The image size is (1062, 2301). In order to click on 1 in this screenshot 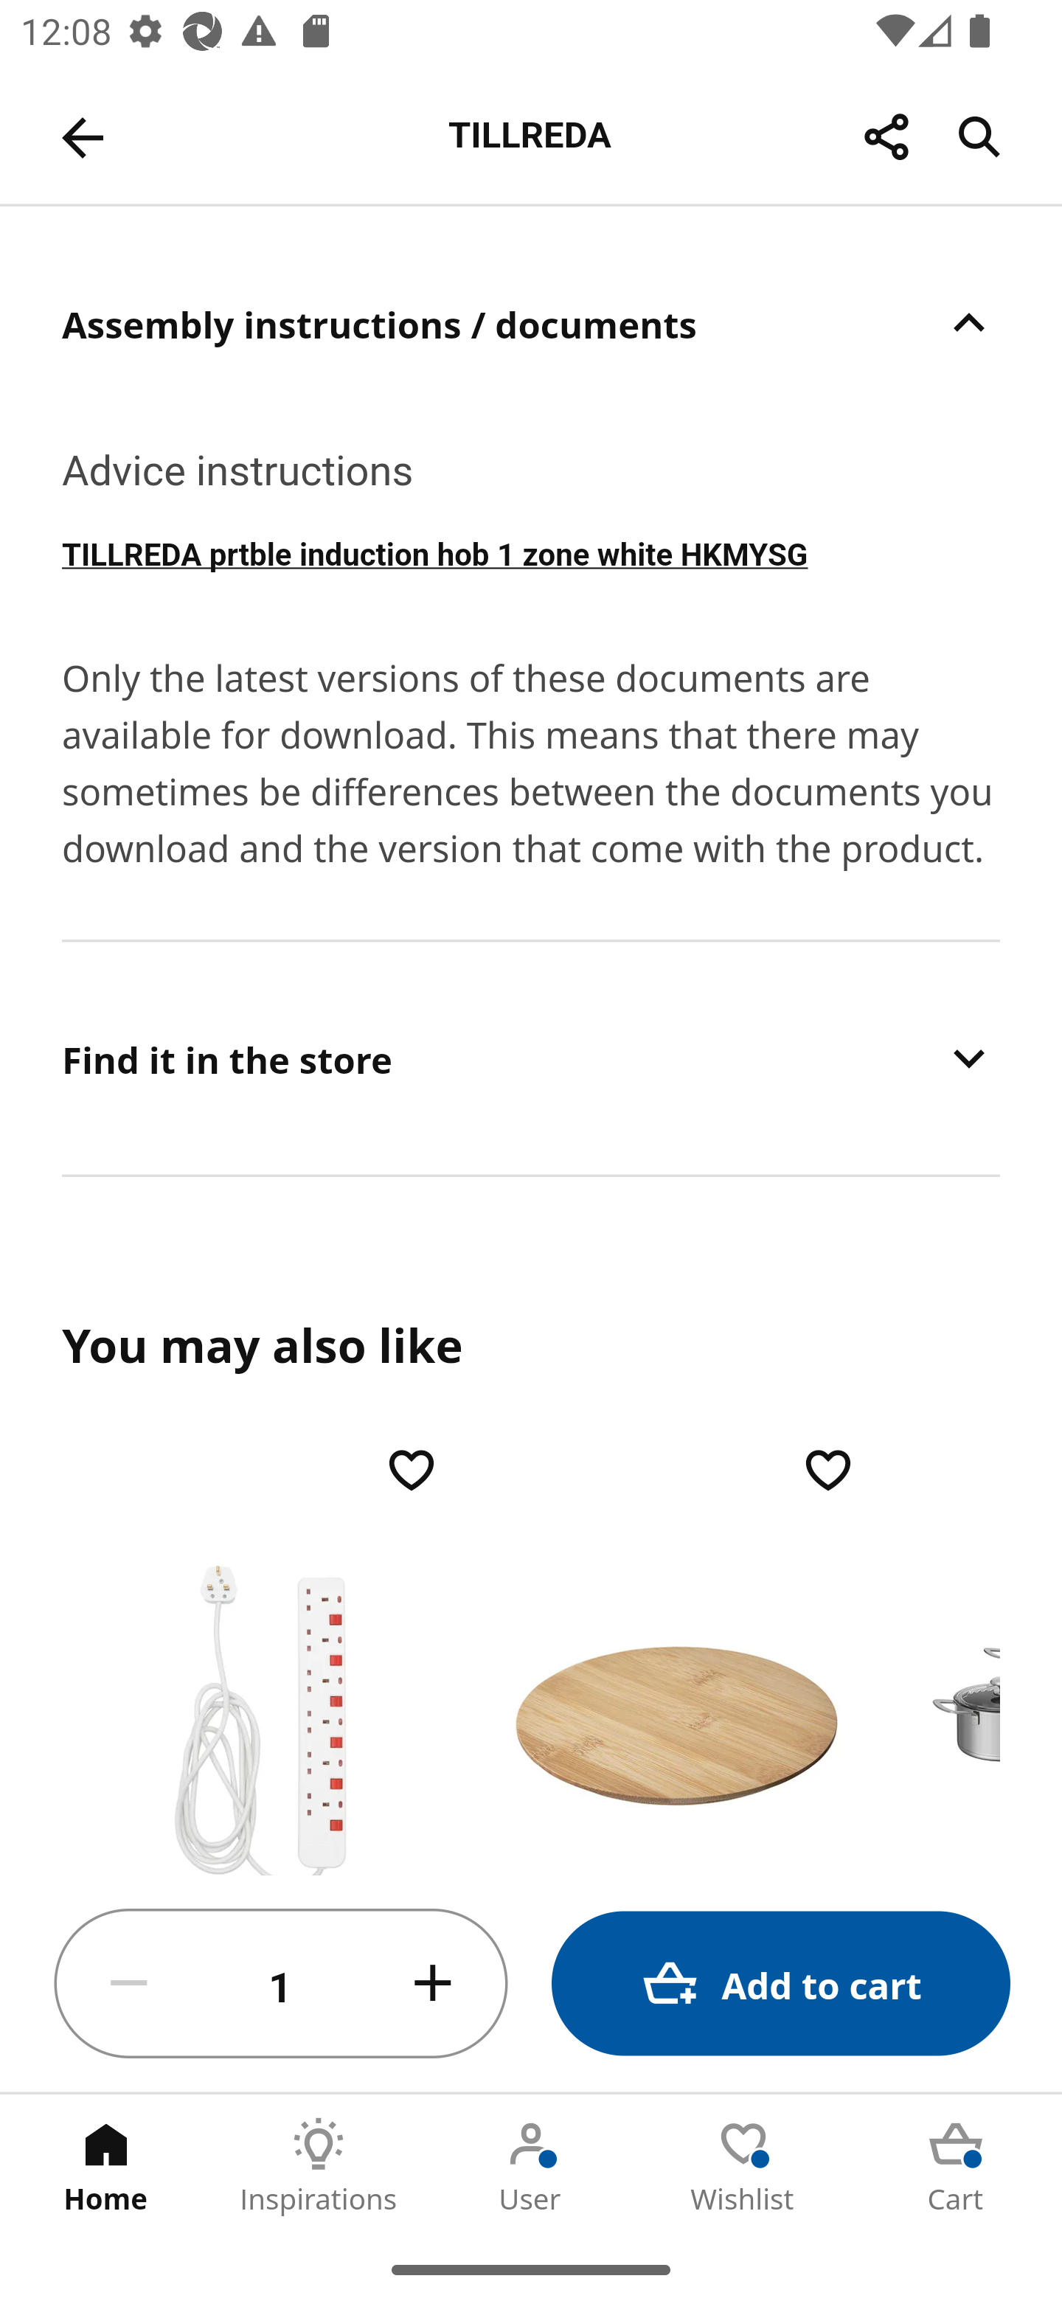, I will do `click(281, 1984)`.